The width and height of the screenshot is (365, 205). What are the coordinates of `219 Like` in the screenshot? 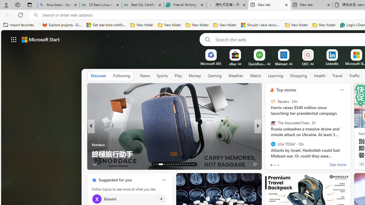 It's located at (273, 163).